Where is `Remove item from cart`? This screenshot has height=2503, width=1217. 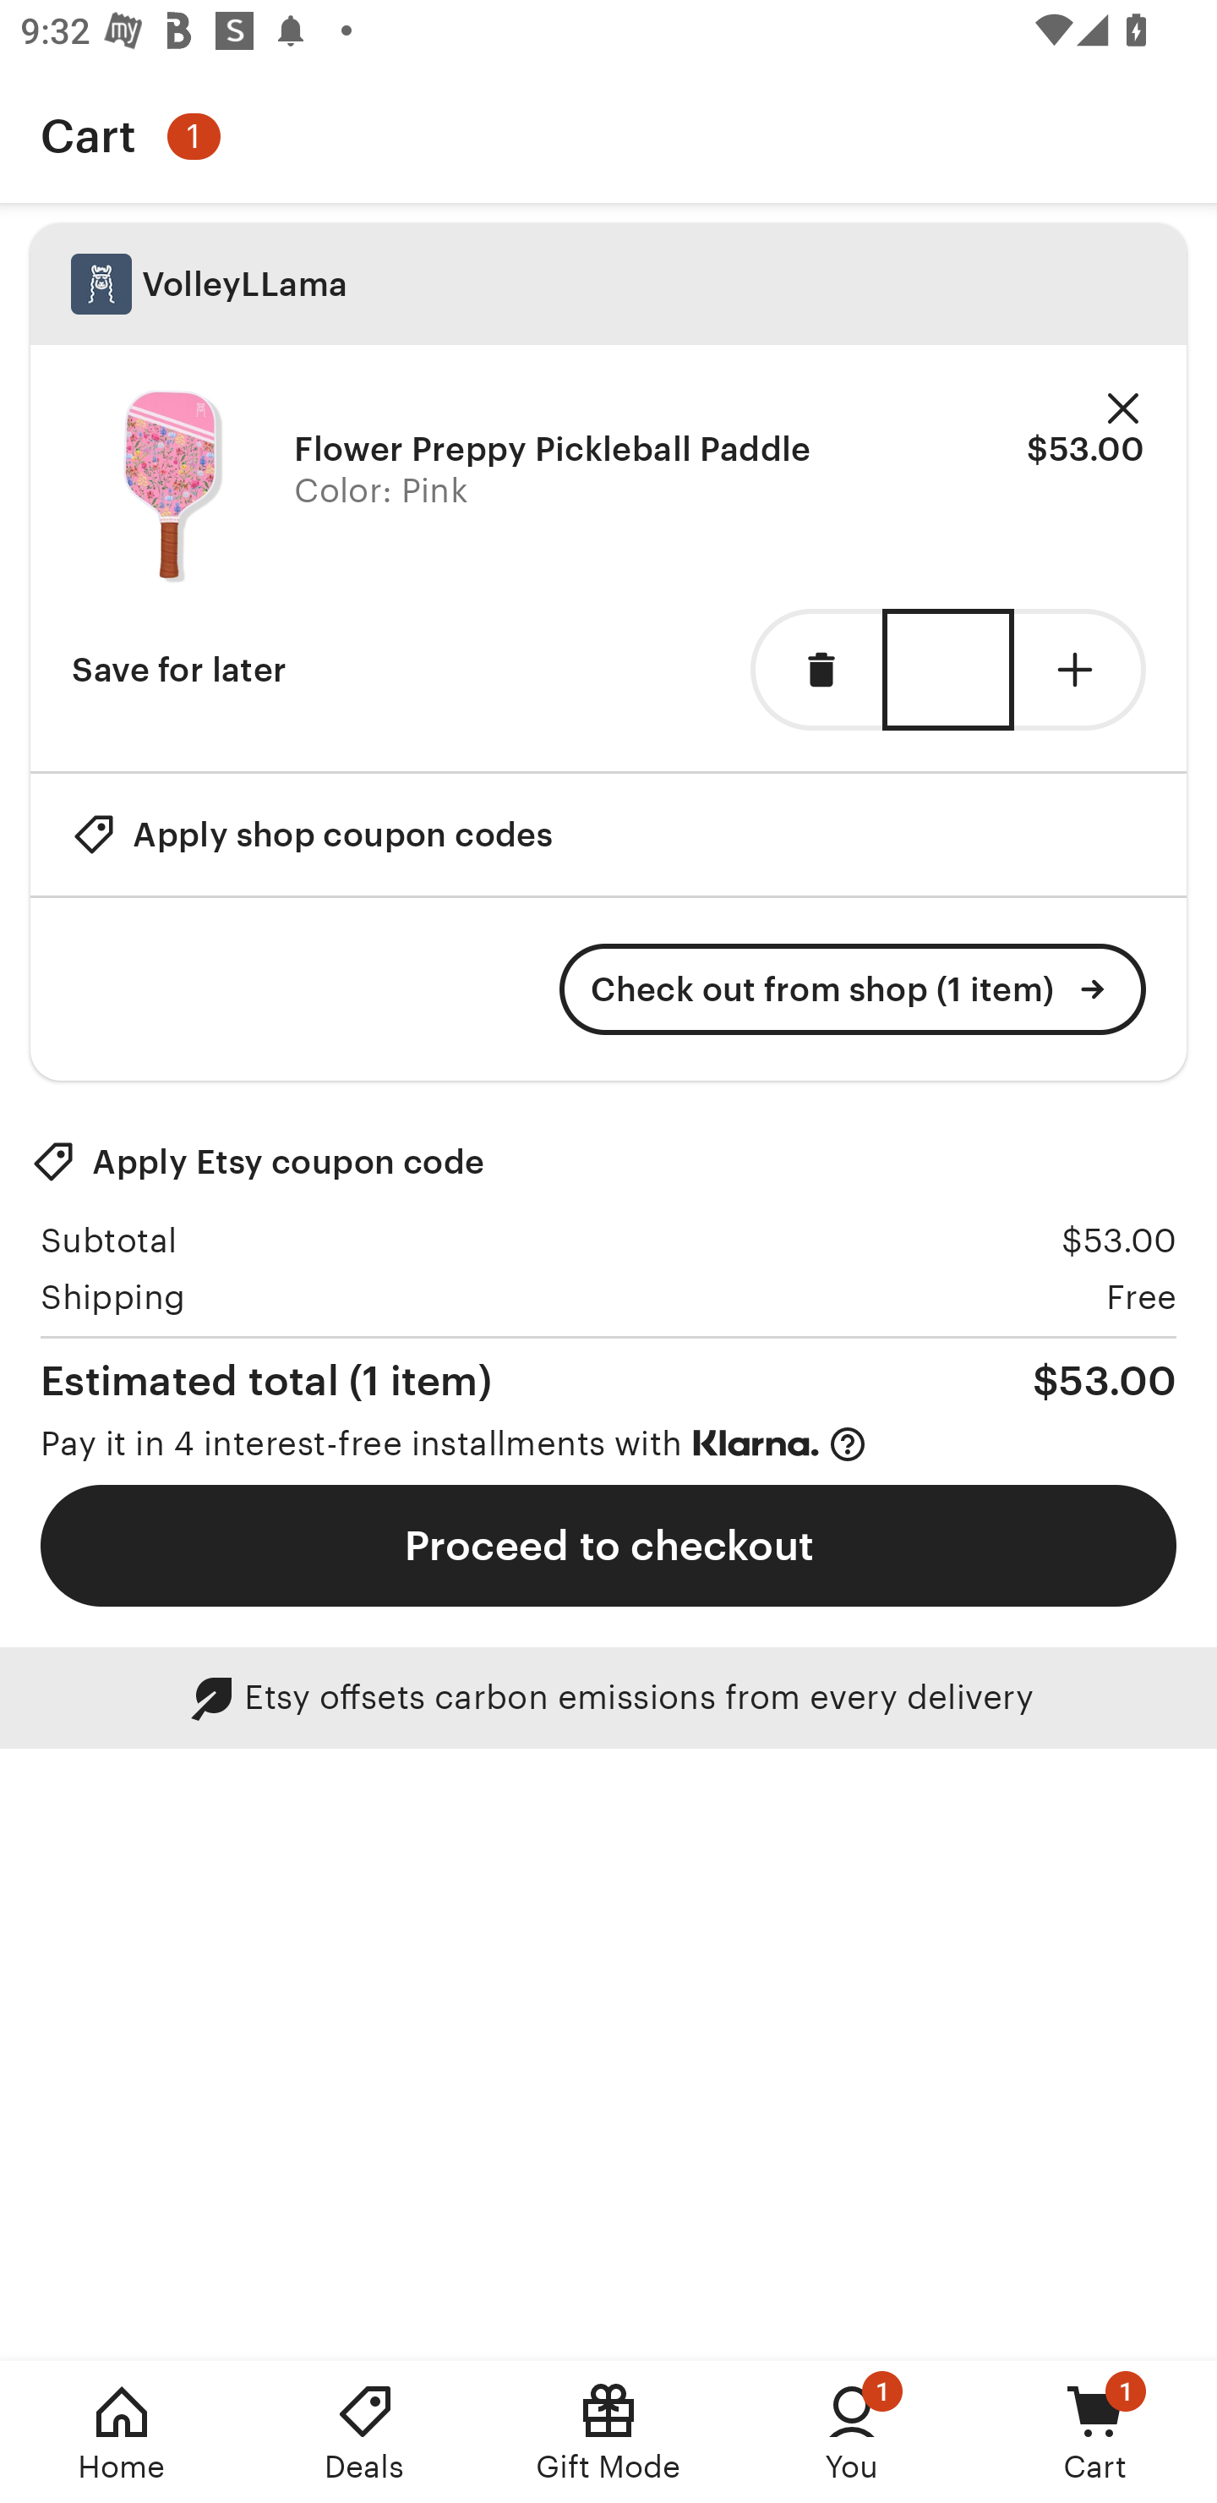 Remove item from cart is located at coordinates (816, 670).